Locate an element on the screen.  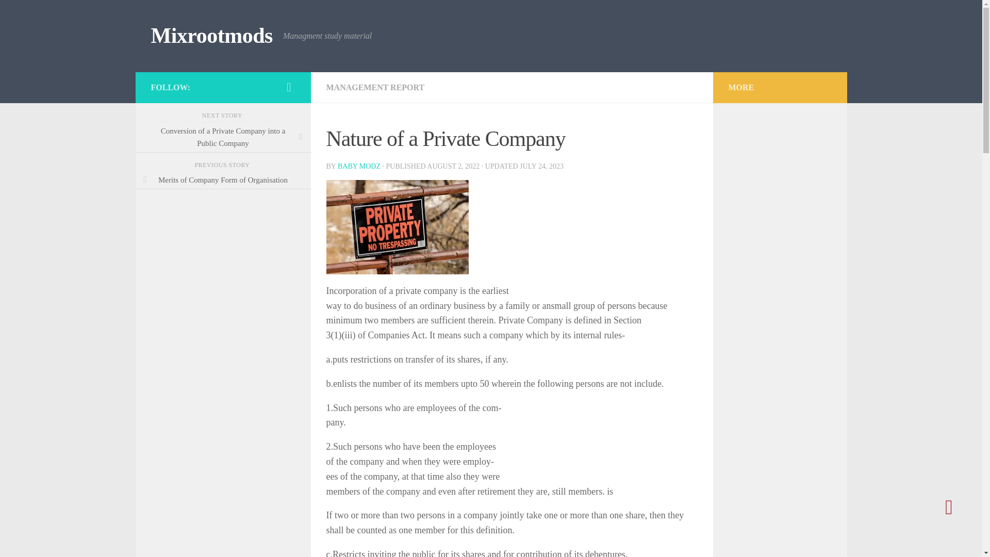
Mixrootmods is located at coordinates (211, 36).